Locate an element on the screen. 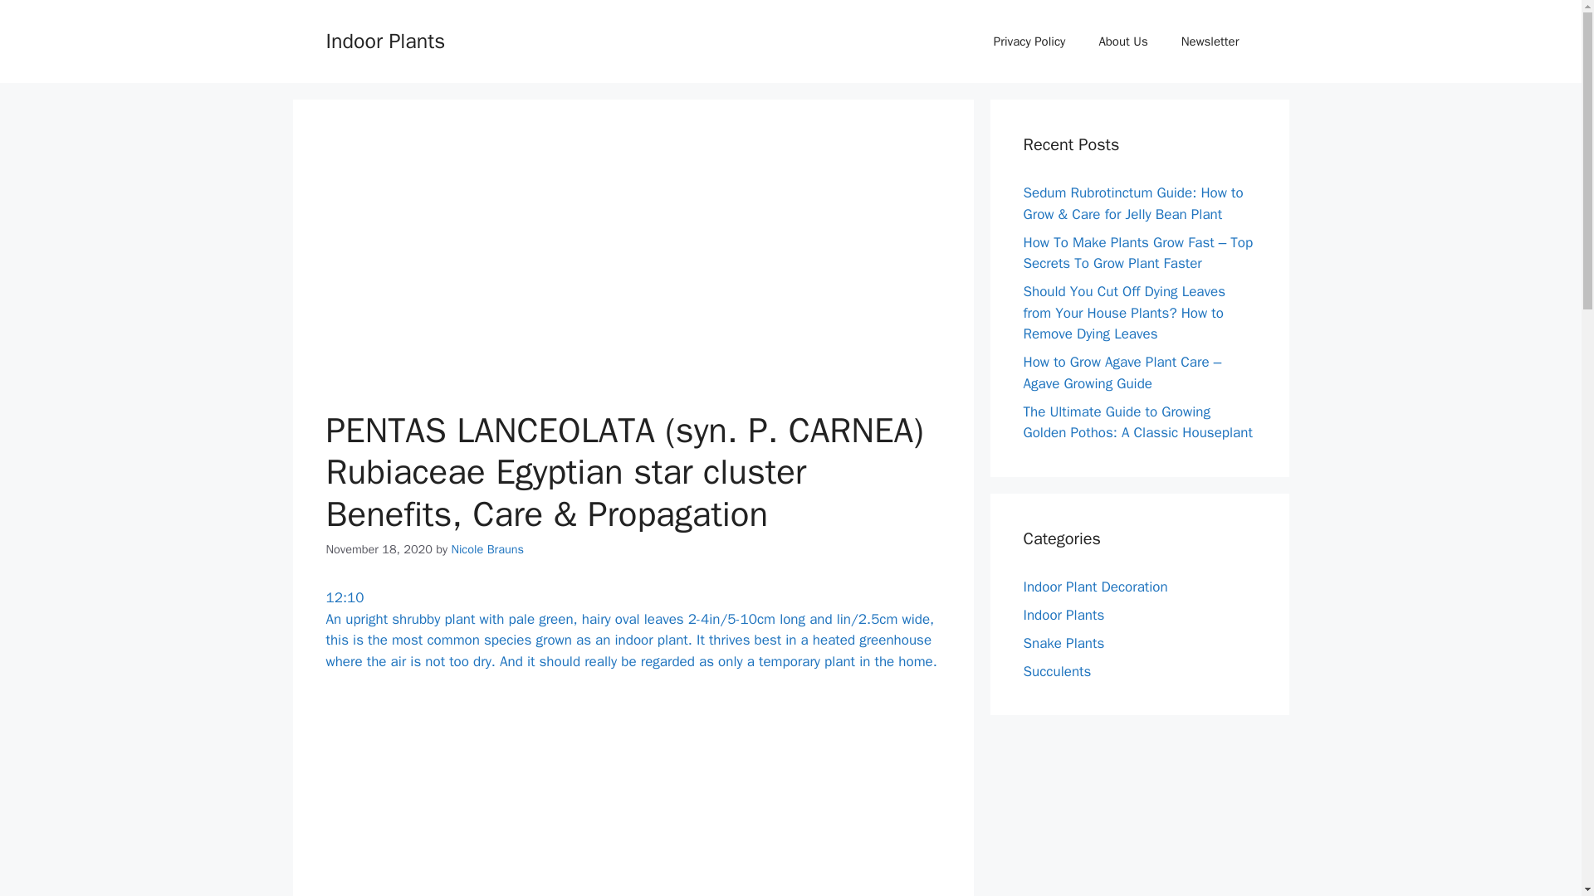 This screenshot has width=1594, height=896. Newsletter is located at coordinates (1210, 41).